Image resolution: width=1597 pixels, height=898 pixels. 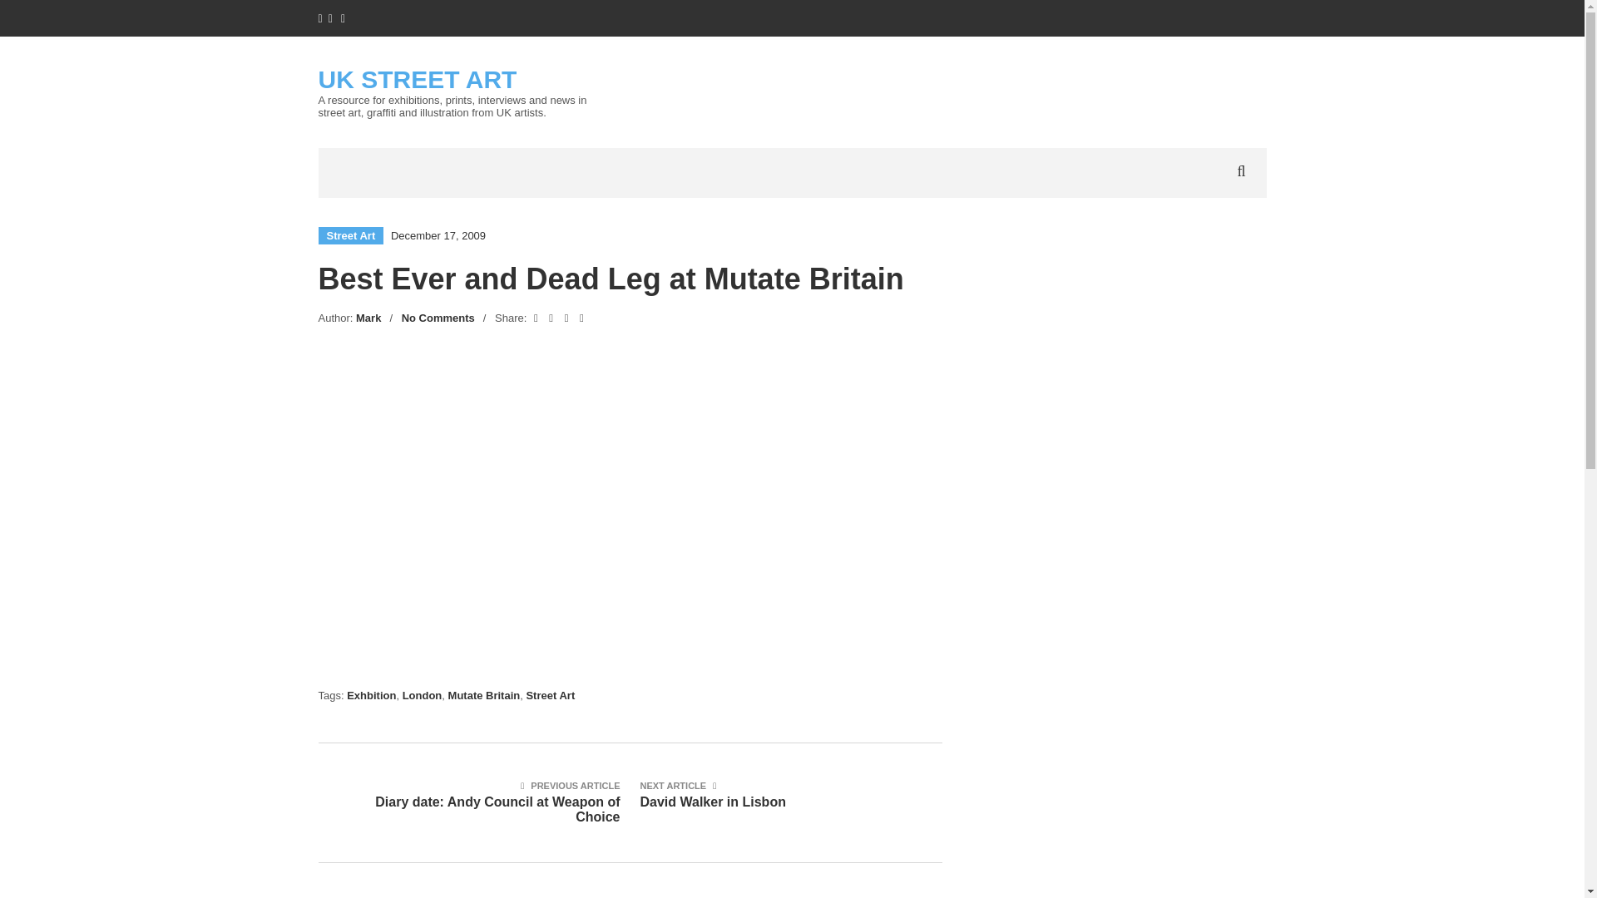 What do you see at coordinates (484, 695) in the screenshot?
I see `Mutate Britain` at bounding box center [484, 695].